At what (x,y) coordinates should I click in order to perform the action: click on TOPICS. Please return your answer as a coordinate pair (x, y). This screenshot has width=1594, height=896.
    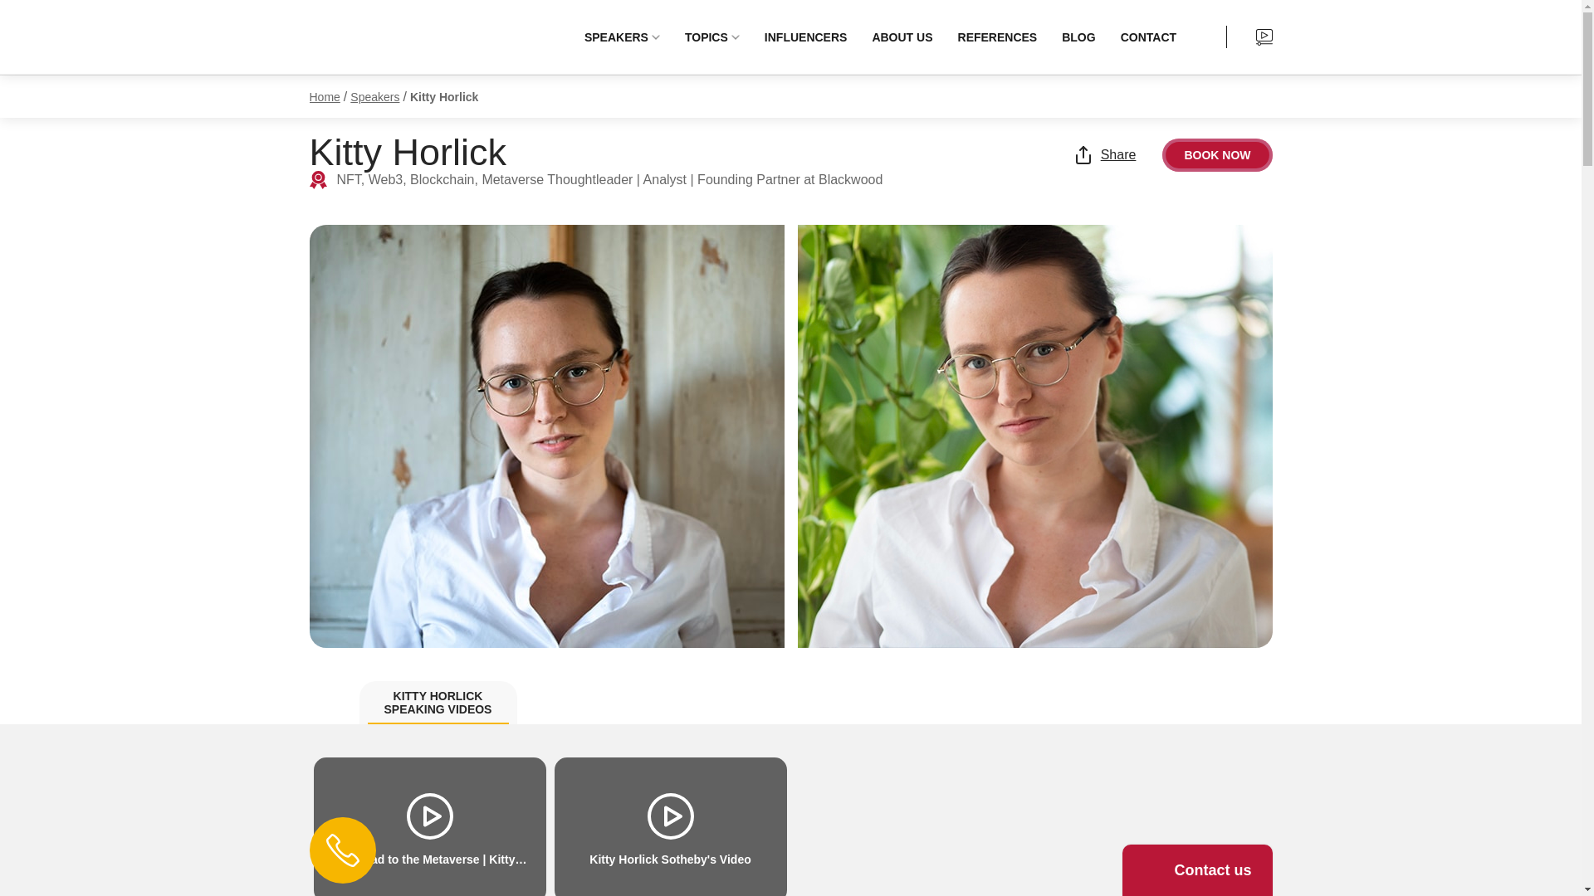
    Looking at the image, I should click on (711, 37).